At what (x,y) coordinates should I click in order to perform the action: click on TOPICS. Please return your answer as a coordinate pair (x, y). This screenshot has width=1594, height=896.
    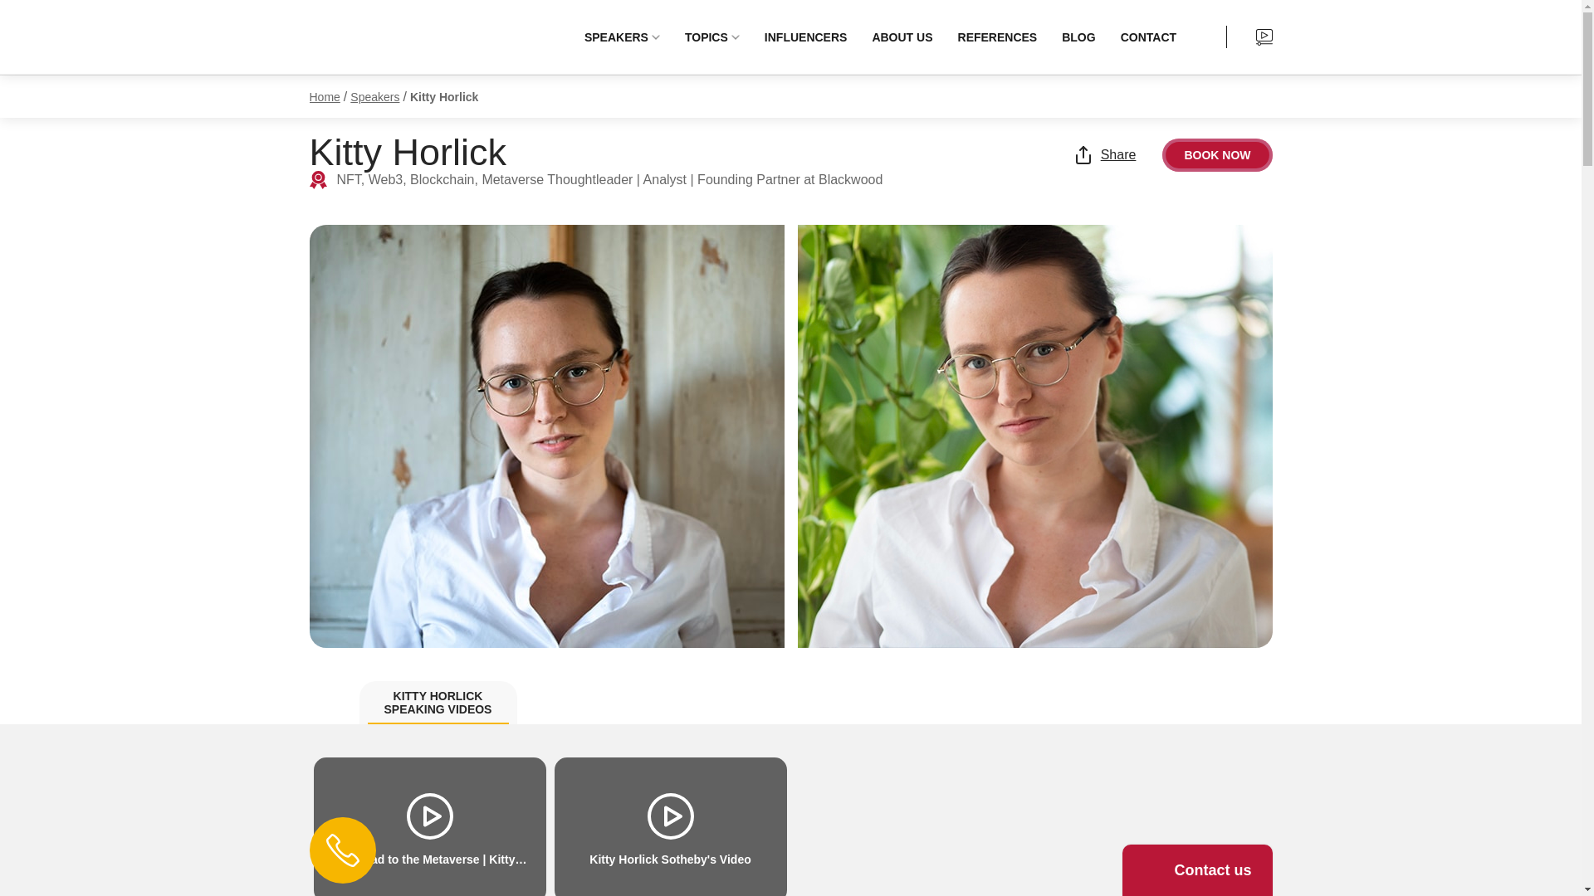
    Looking at the image, I should click on (711, 37).